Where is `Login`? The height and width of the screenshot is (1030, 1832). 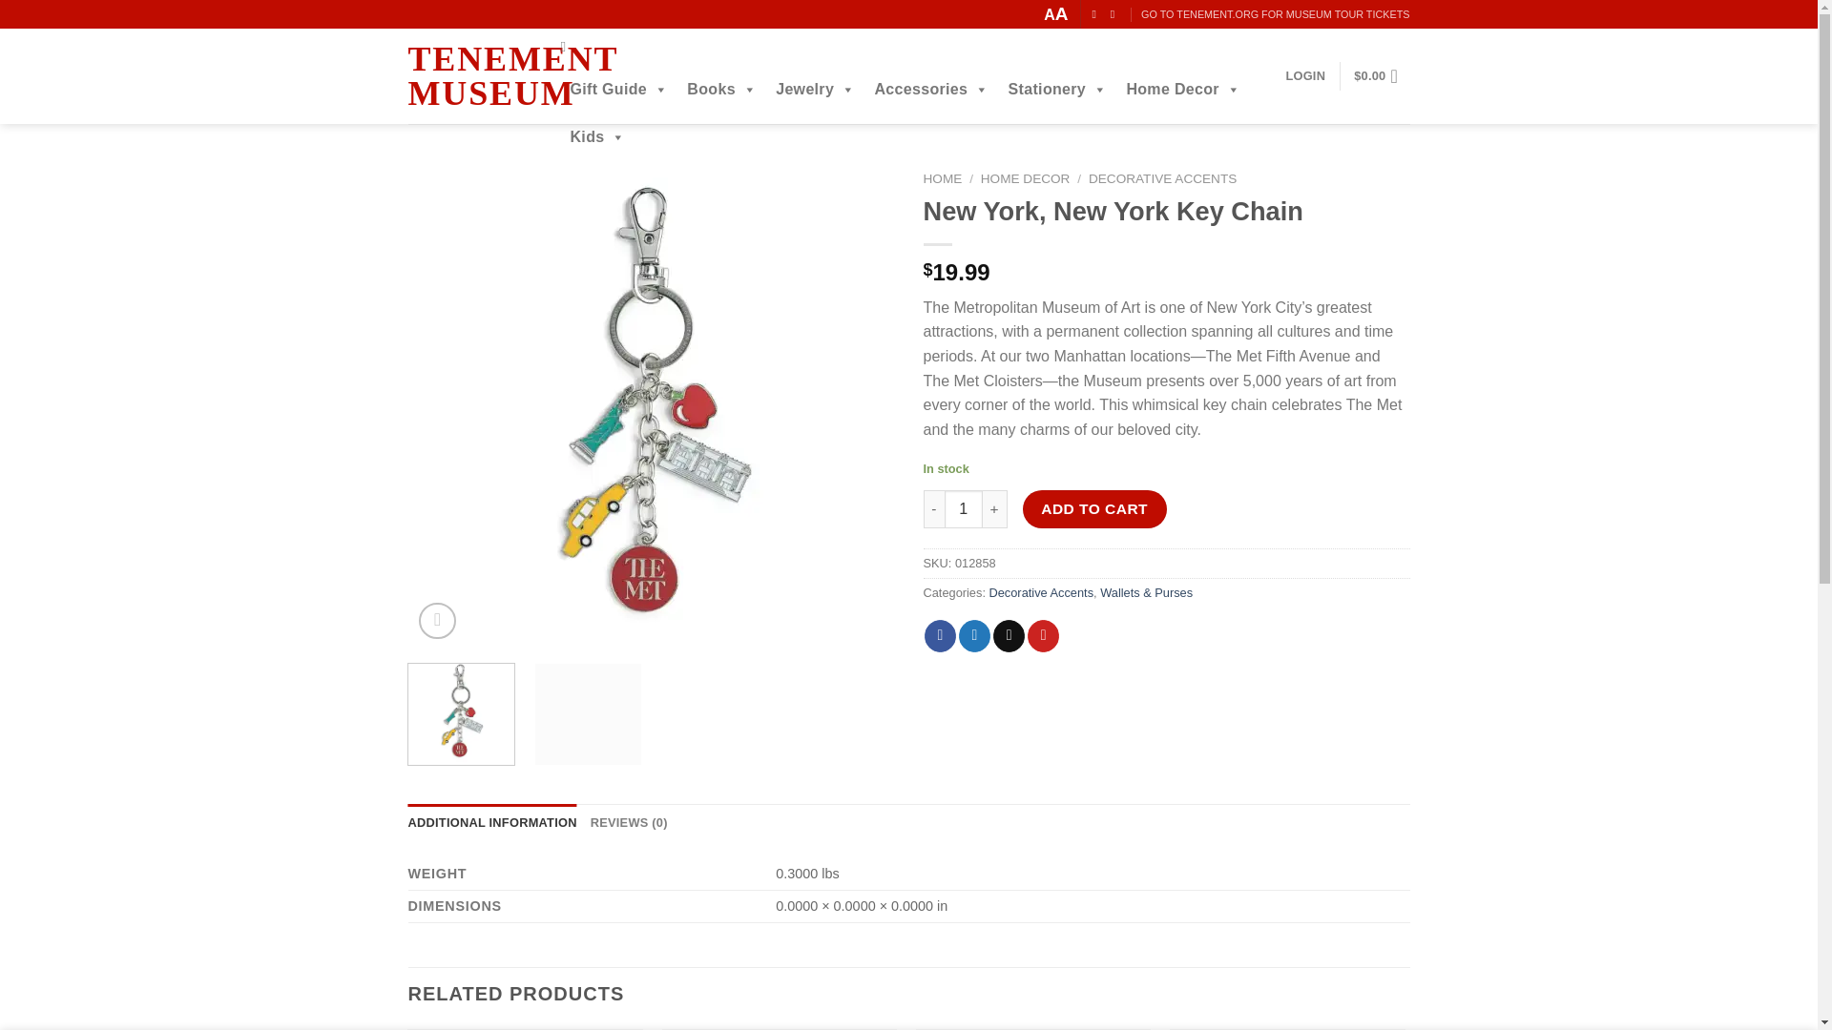
Login is located at coordinates (1305, 76).